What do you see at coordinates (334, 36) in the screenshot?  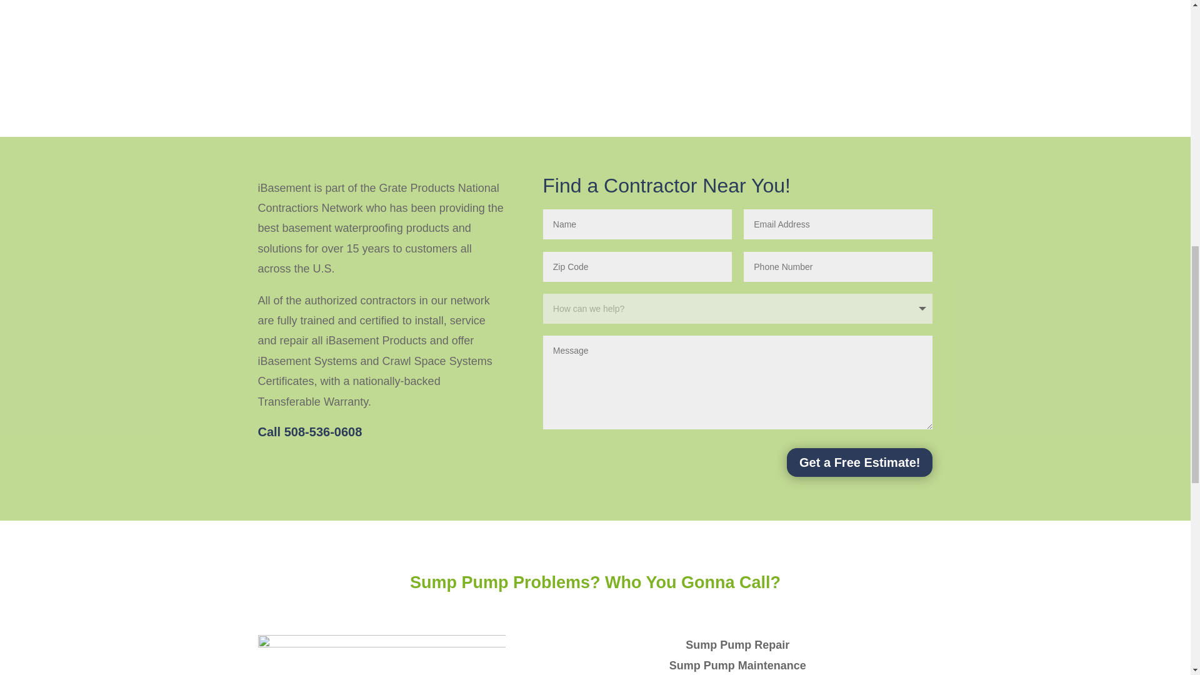 I see `74608-select-basement` at bounding box center [334, 36].